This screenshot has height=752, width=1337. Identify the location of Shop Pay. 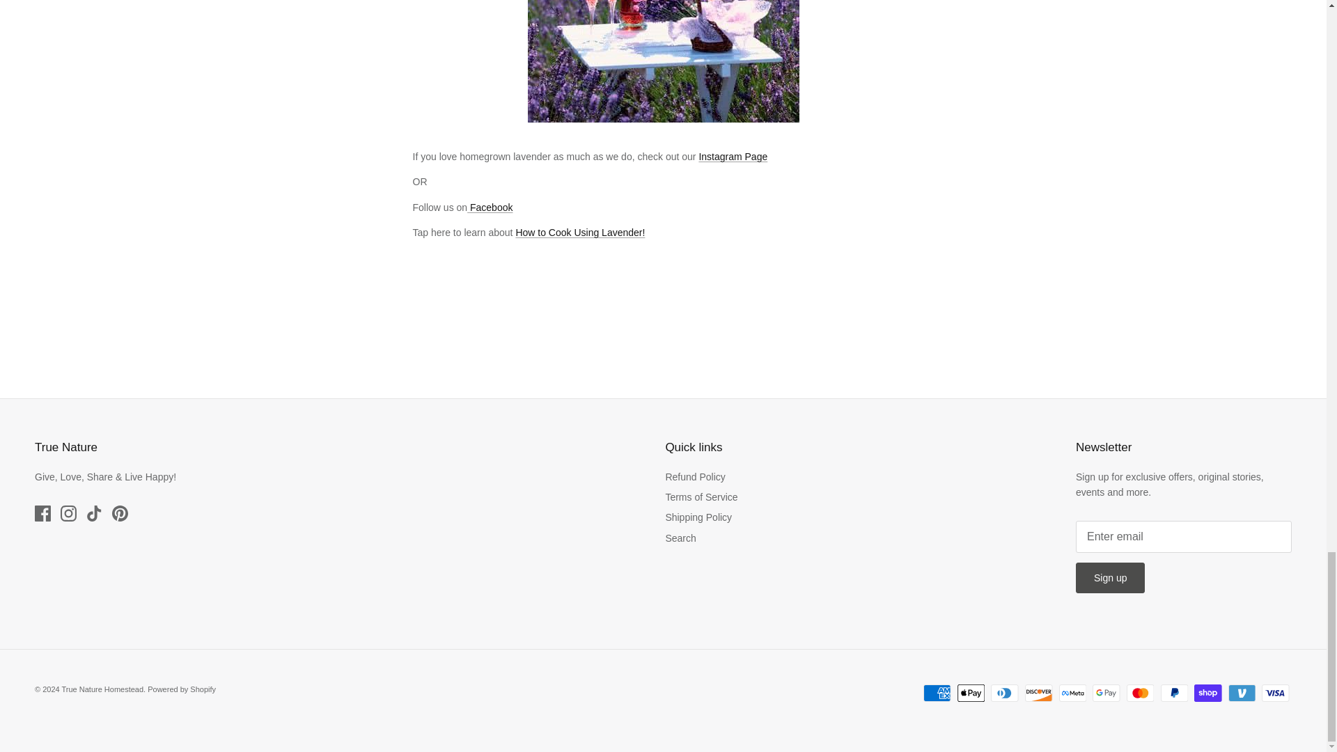
(1207, 692).